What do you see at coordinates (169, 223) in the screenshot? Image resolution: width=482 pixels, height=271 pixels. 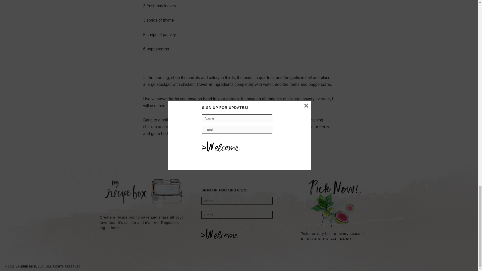 I see `Register` at bounding box center [169, 223].